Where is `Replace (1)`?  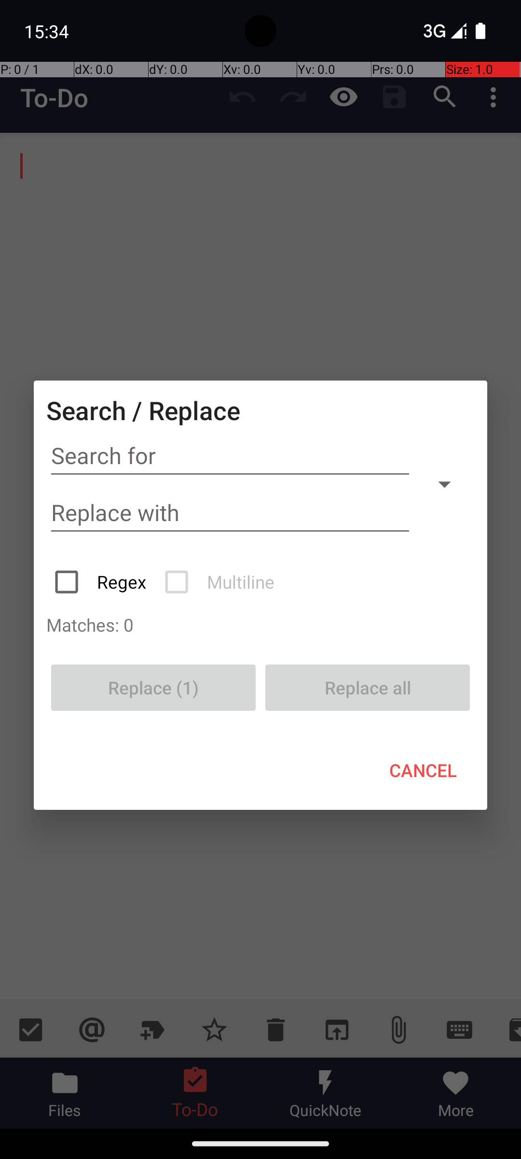
Replace (1) is located at coordinates (153, 688).